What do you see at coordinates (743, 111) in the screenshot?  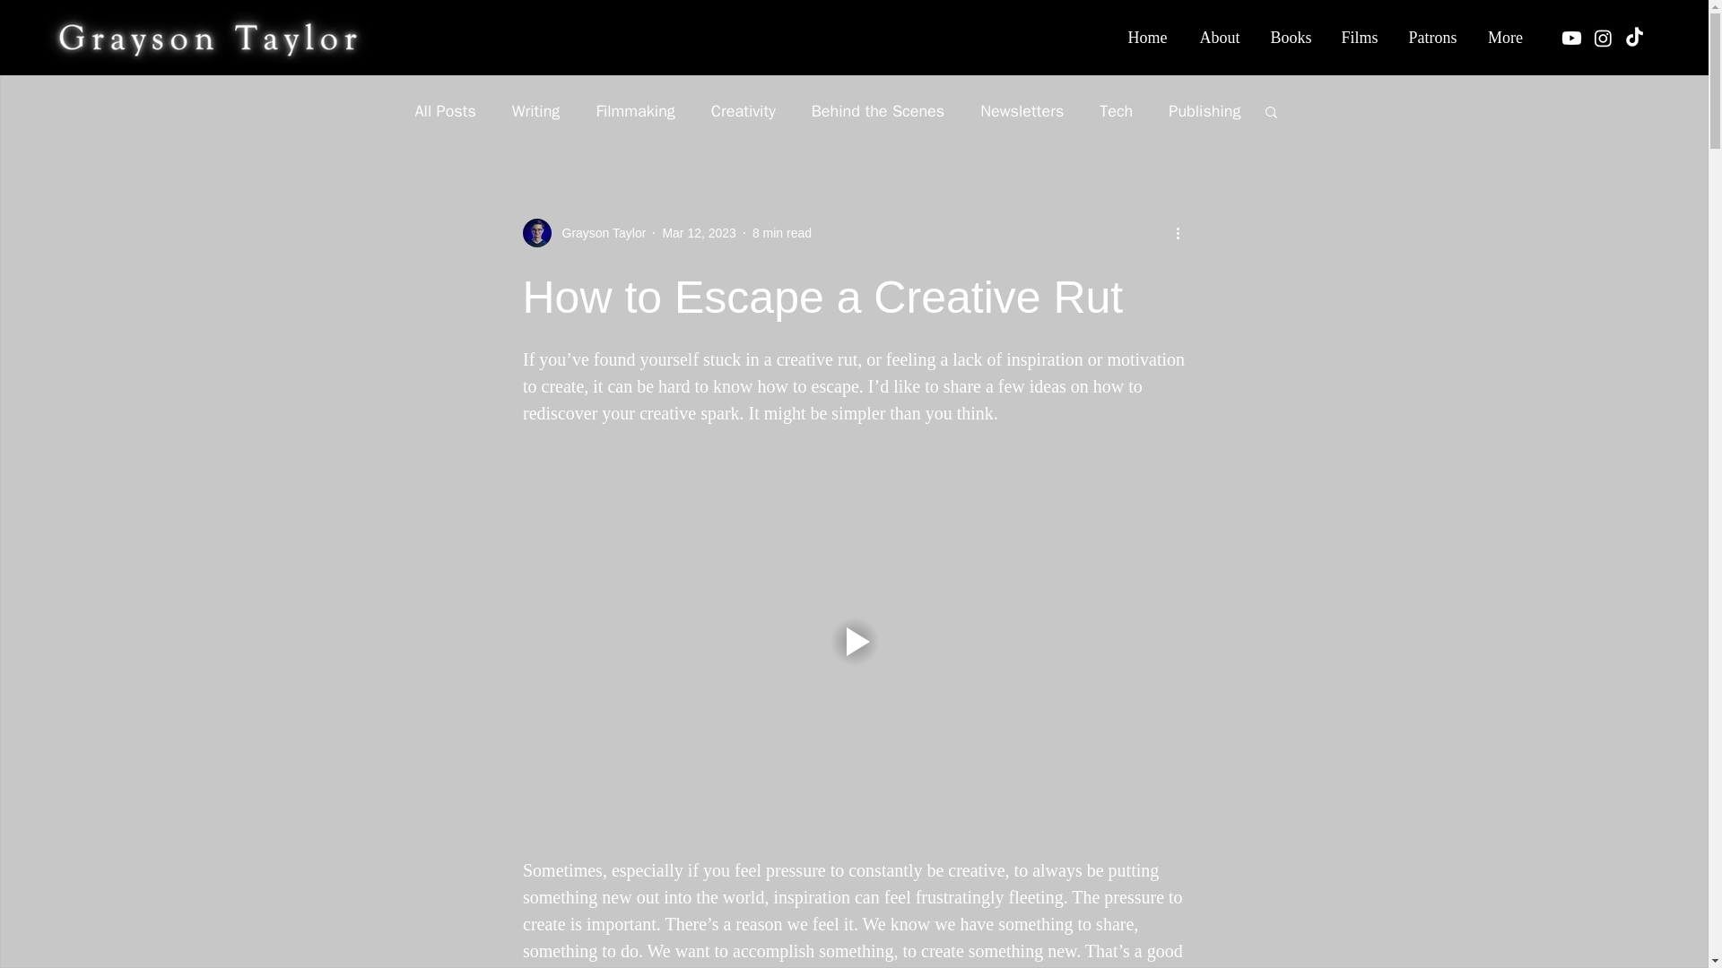 I see `Creativity` at bounding box center [743, 111].